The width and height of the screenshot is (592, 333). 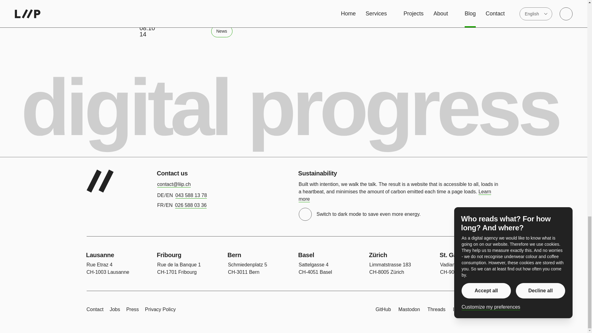 I want to click on Directions, so click(x=179, y=269).